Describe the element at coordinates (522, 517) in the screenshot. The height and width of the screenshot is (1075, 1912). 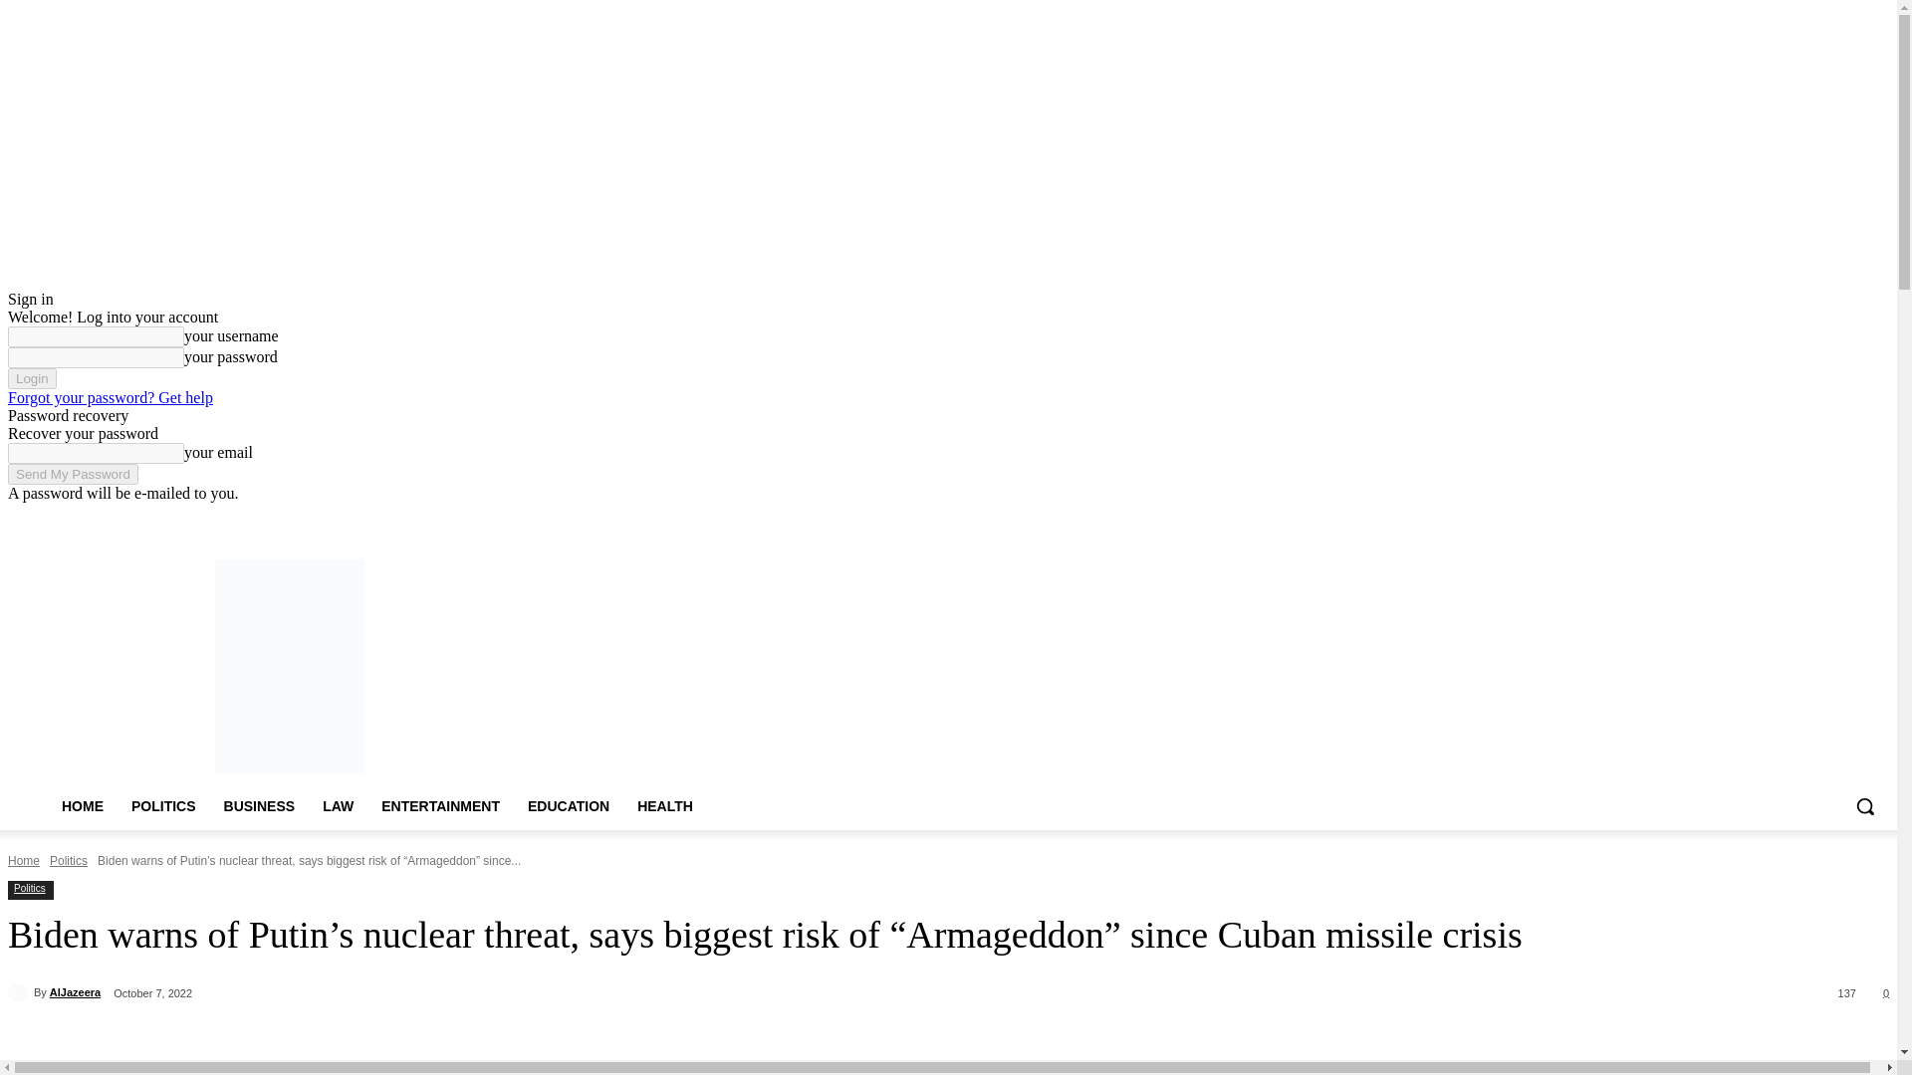
I see `Entertainment` at that location.